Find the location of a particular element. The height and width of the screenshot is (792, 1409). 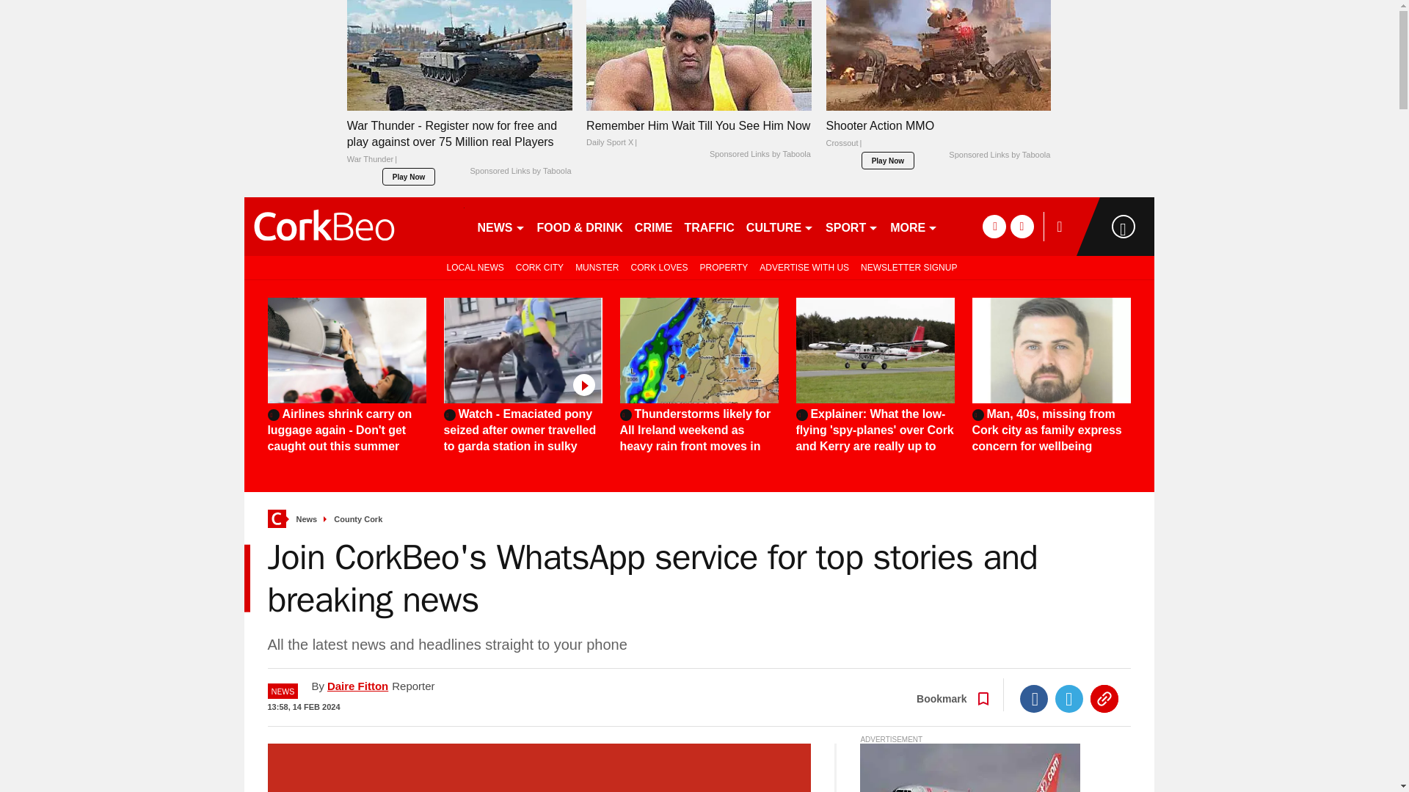

Play Now is located at coordinates (408, 176).